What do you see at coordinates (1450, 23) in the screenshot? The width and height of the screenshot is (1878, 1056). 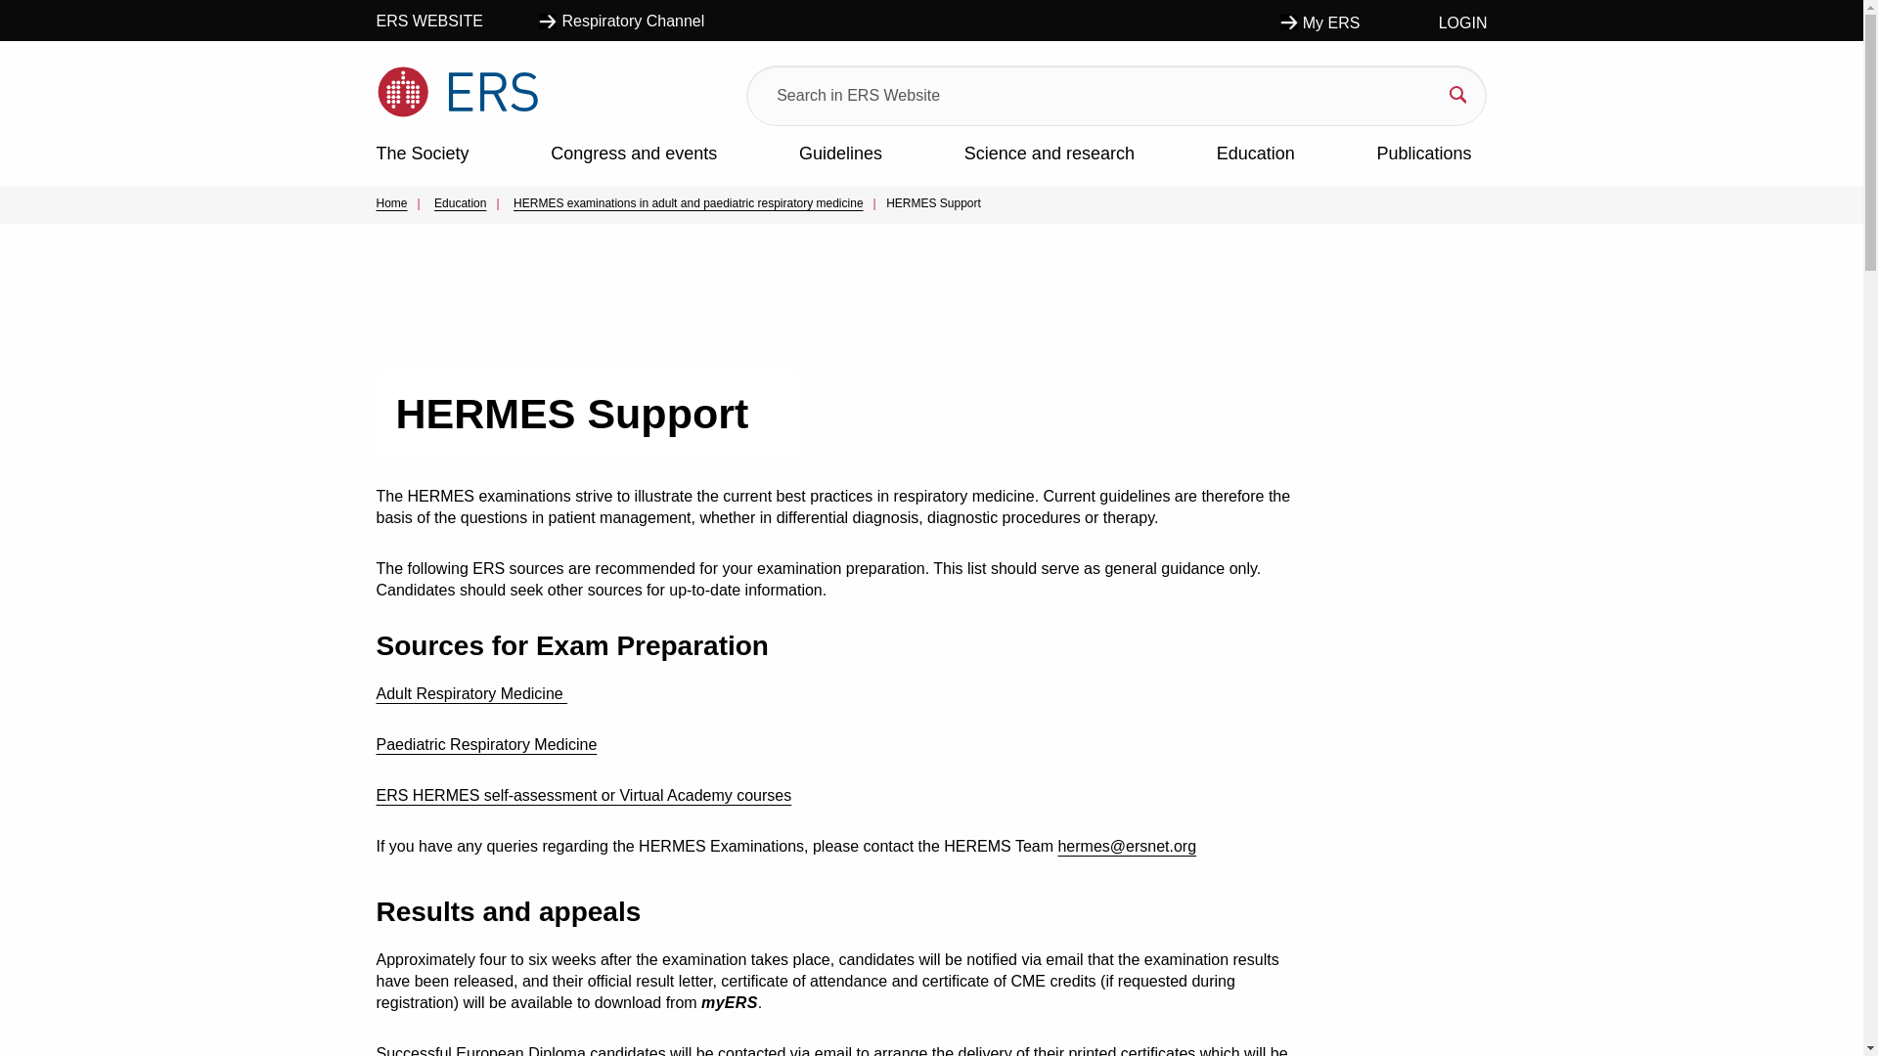 I see `LOGIN` at bounding box center [1450, 23].